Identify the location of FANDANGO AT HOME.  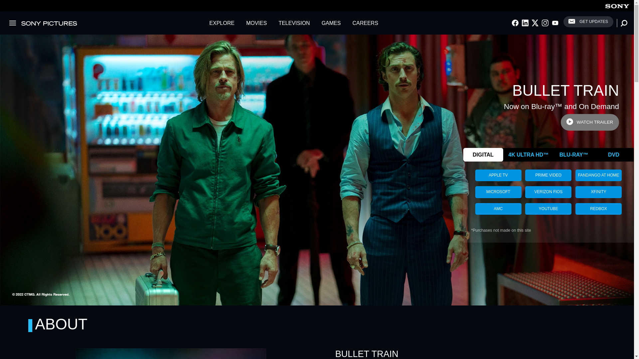
(598, 175).